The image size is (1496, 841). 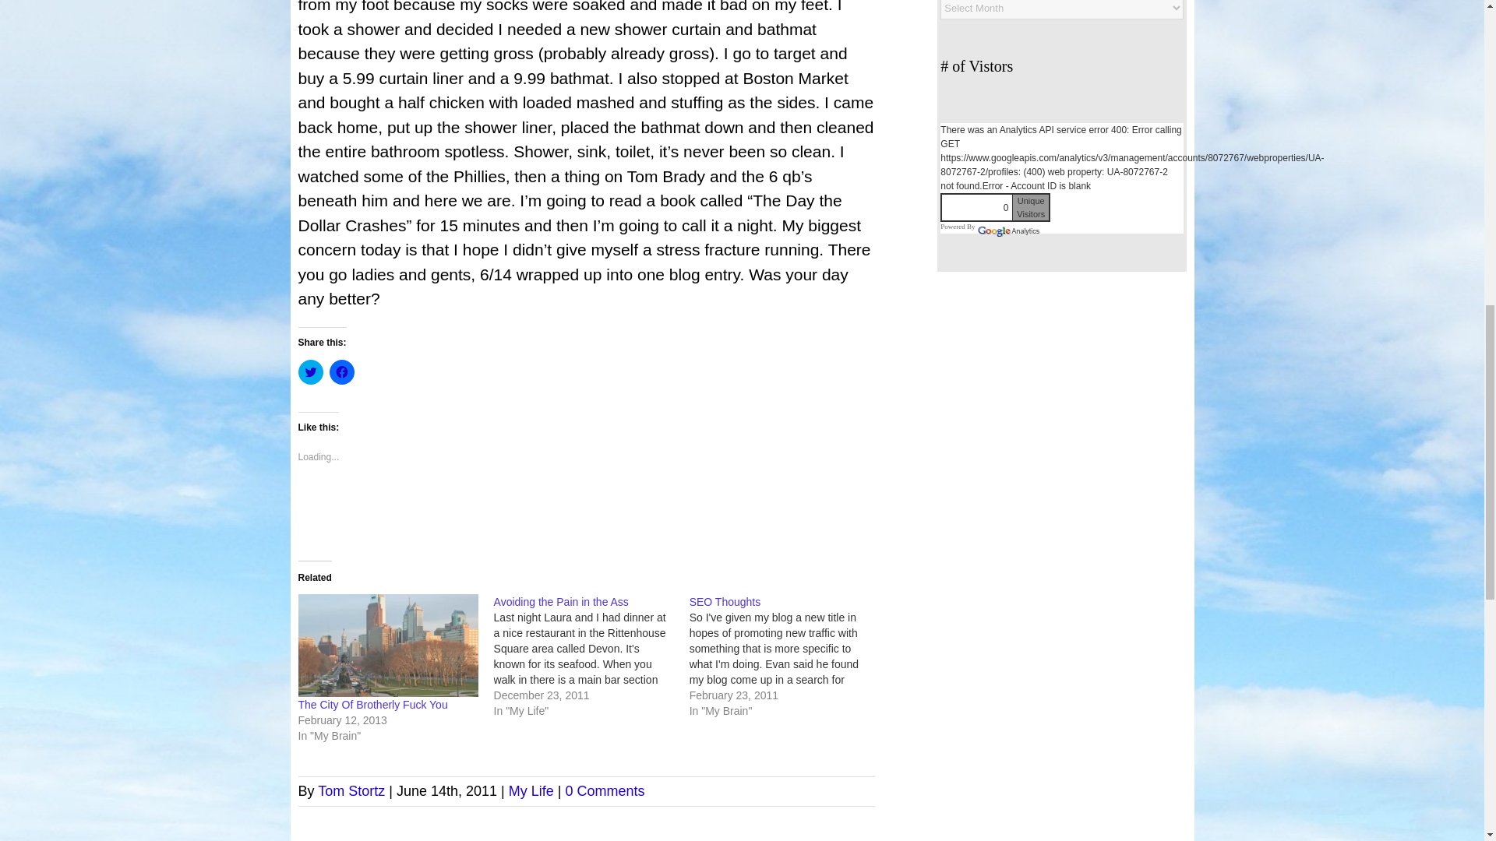 I want to click on Tom Stortz, so click(x=351, y=791).